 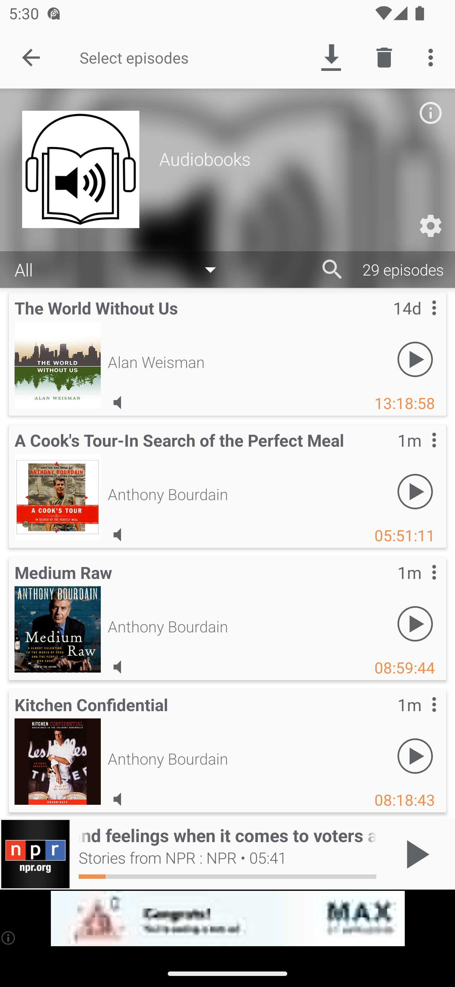 I want to click on Play, so click(x=415, y=624).